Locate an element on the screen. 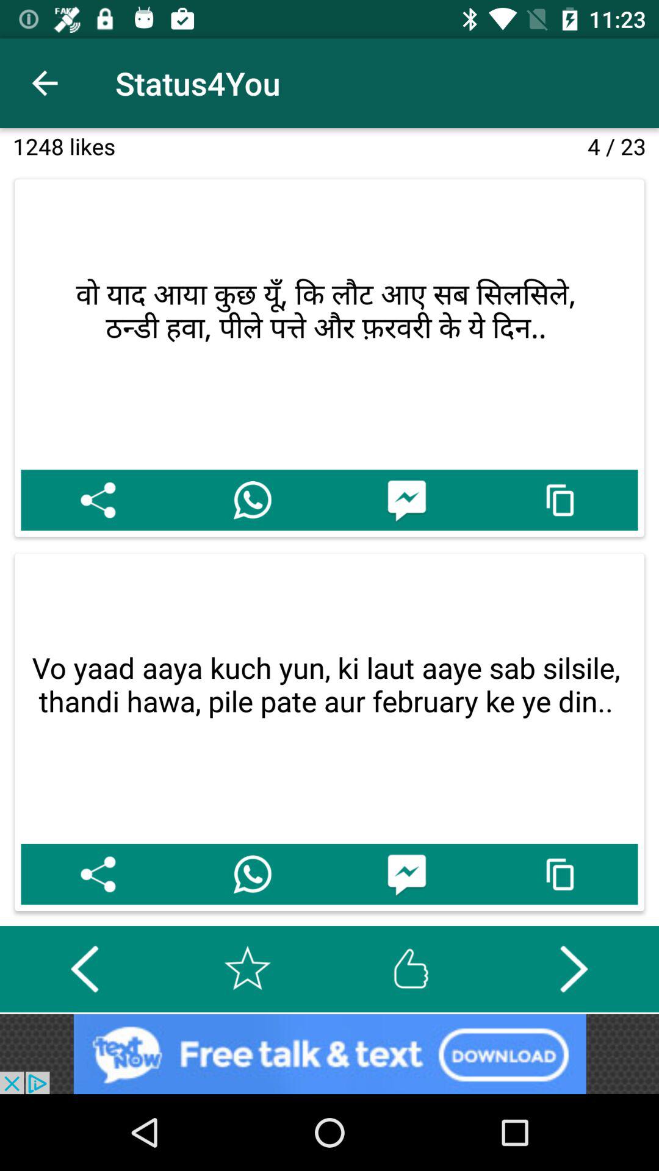  enter telephone call option is located at coordinates (253, 874).